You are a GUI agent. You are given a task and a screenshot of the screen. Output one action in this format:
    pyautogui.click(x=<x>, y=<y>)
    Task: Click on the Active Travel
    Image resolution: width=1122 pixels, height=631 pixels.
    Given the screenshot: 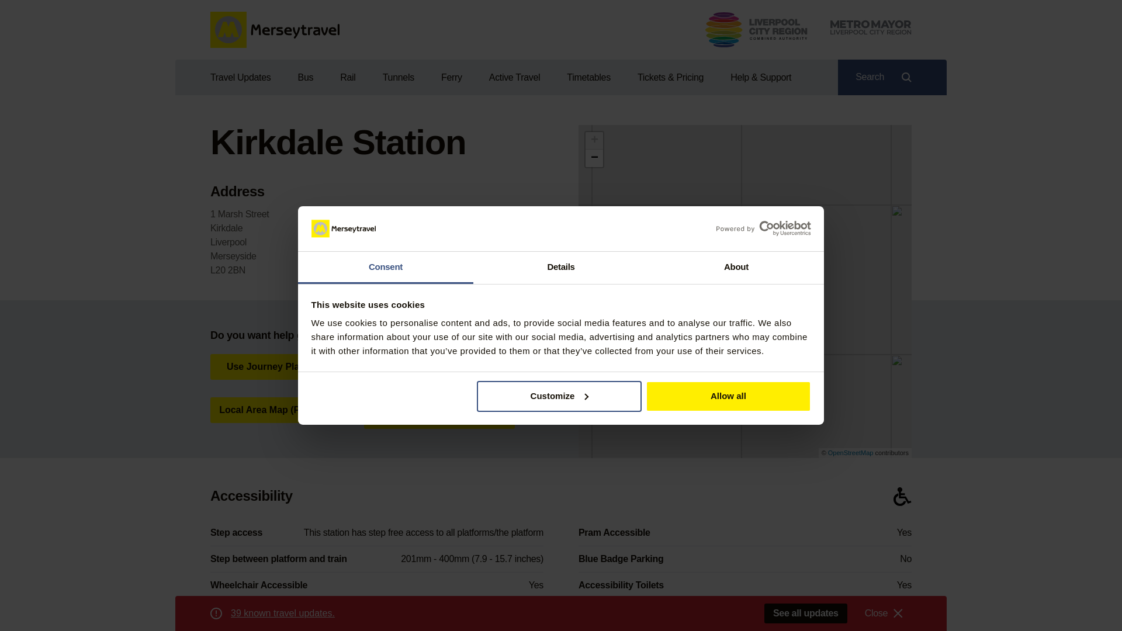 What is the action you would take?
    pyautogui.click(x=514, y=77)
    